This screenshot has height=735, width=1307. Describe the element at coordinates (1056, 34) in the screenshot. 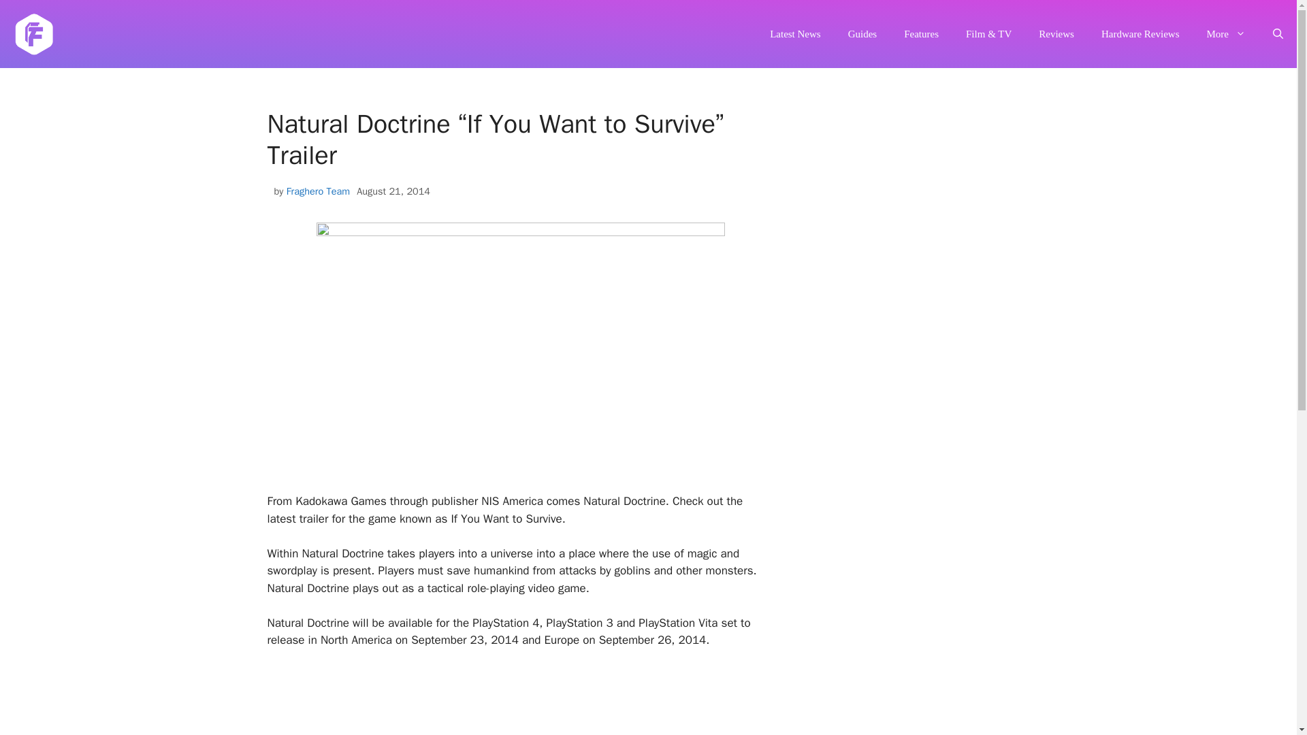

I see `Reviews` at that location.